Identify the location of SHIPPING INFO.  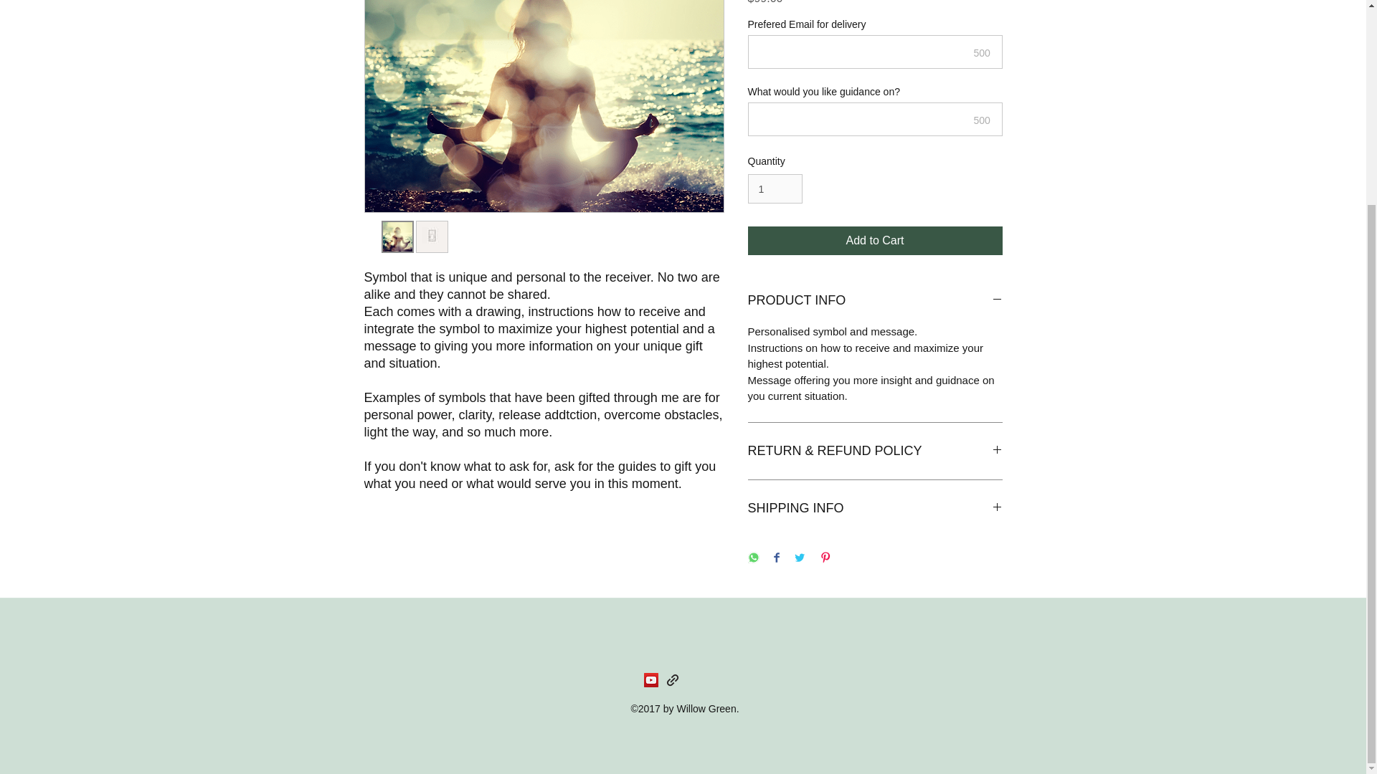
(875, 509).